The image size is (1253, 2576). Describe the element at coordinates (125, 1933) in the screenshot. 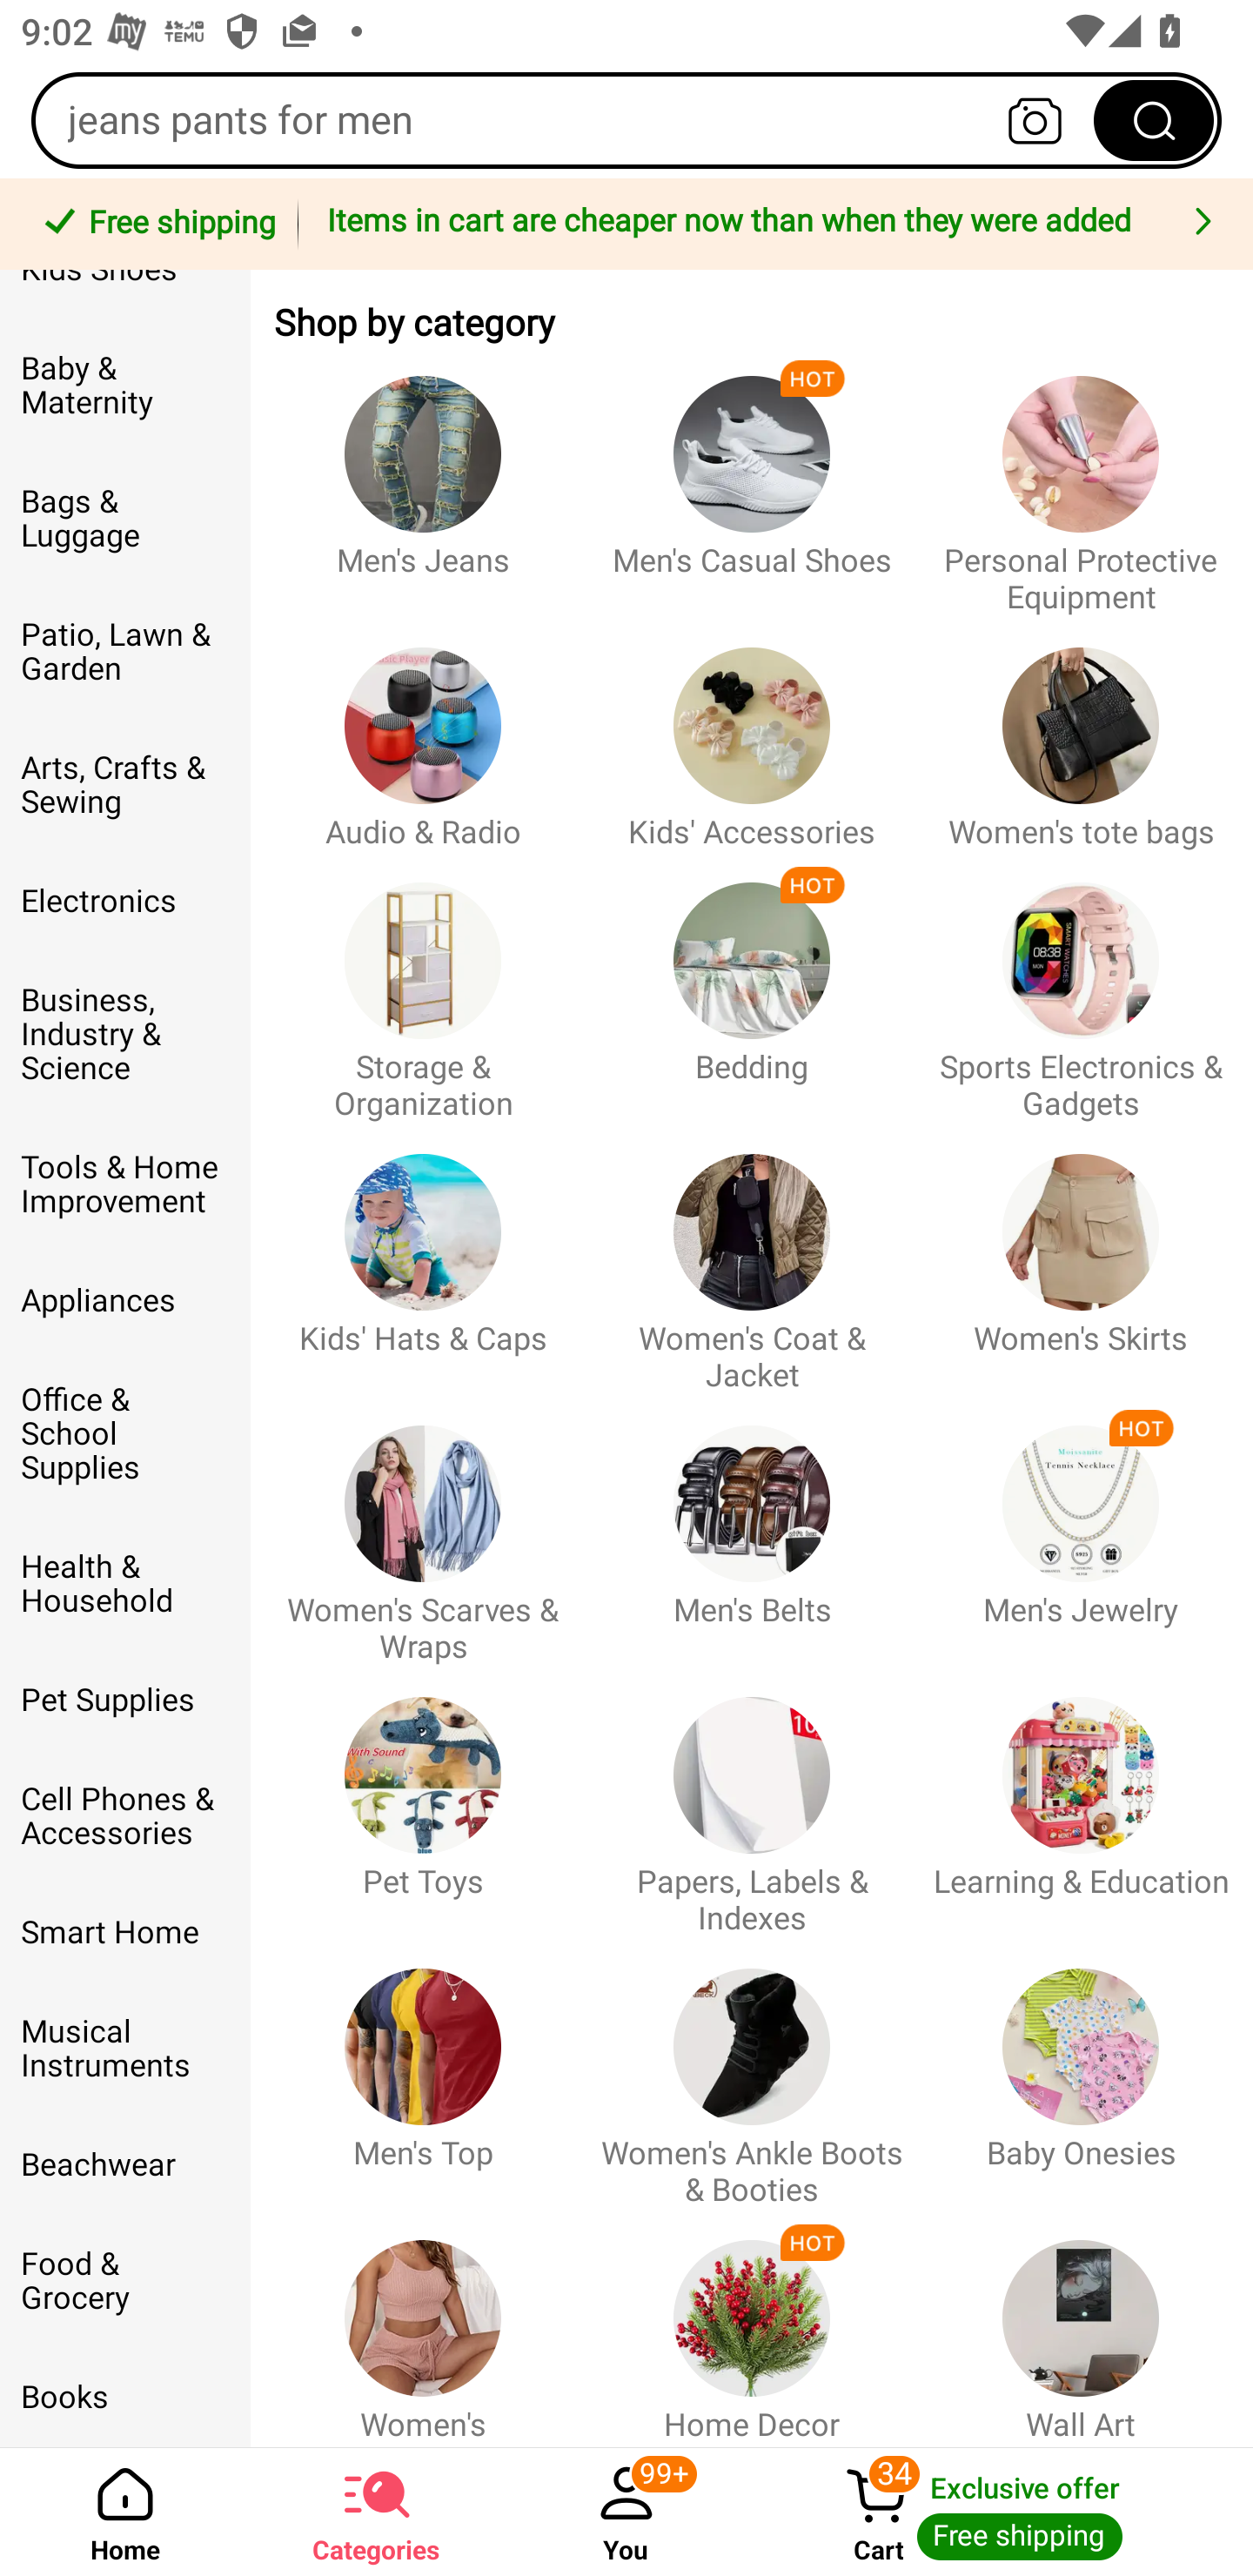

I see `Smart Home` at that location.